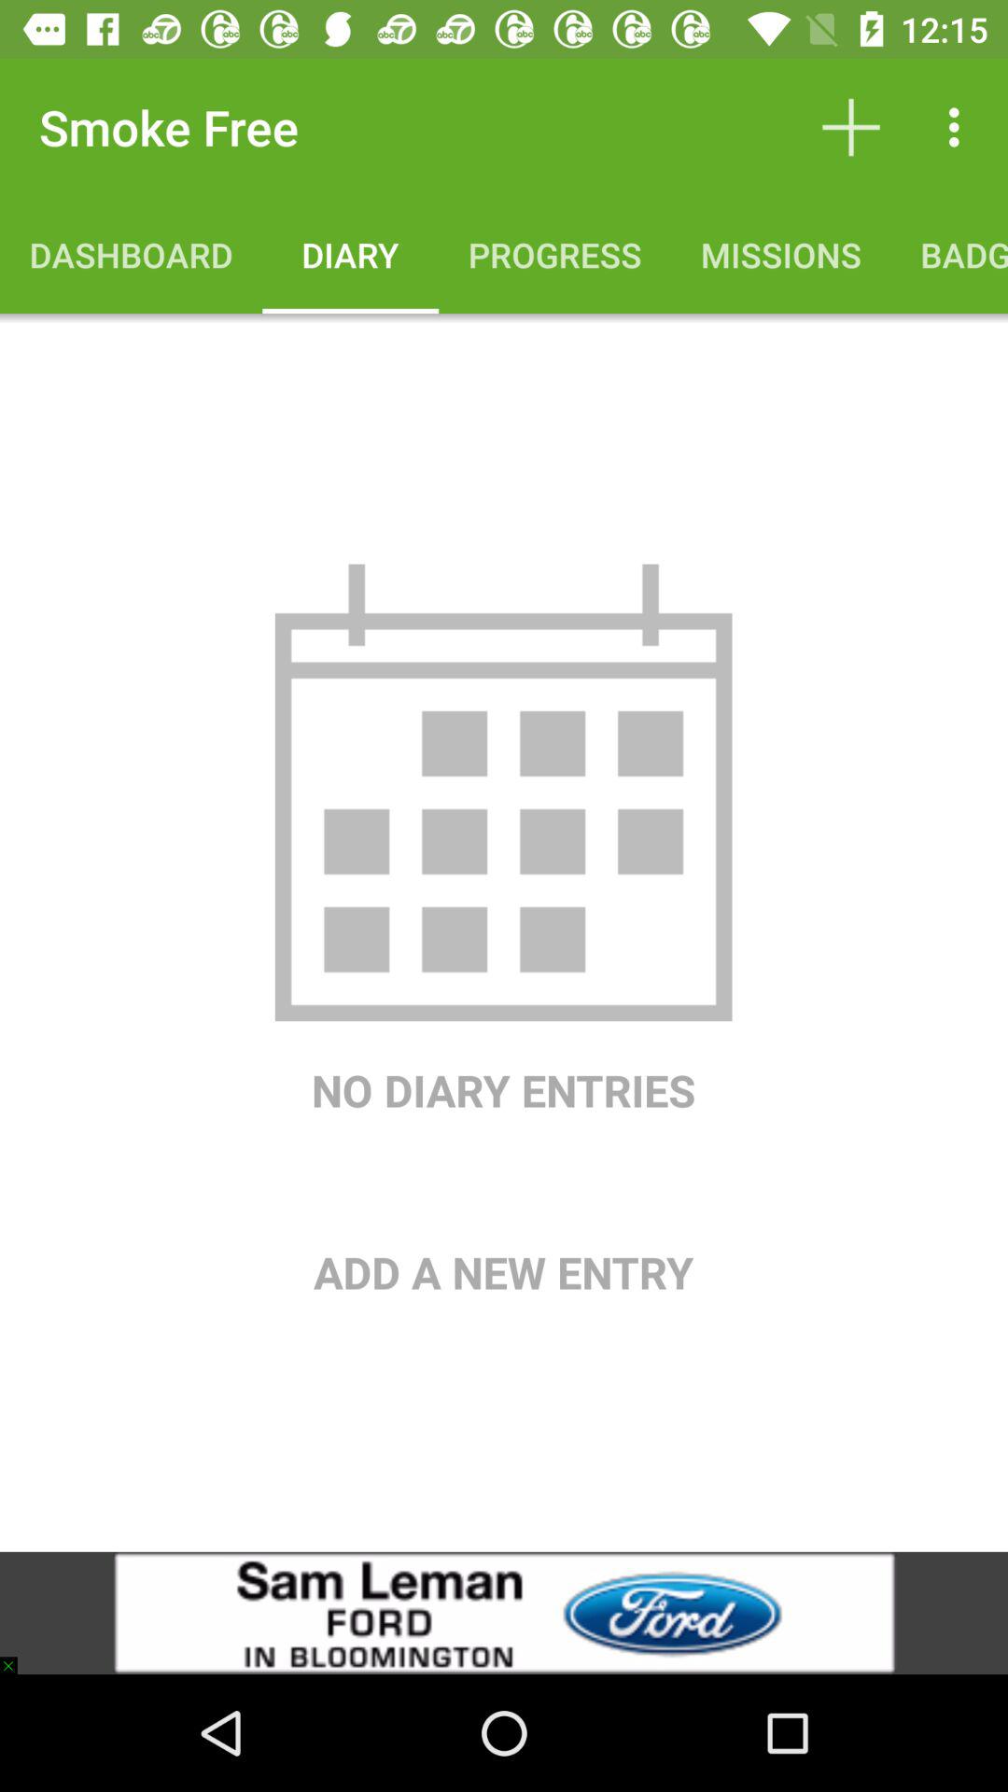  I want to click on choose item above the badges icon, so click(959, 127).